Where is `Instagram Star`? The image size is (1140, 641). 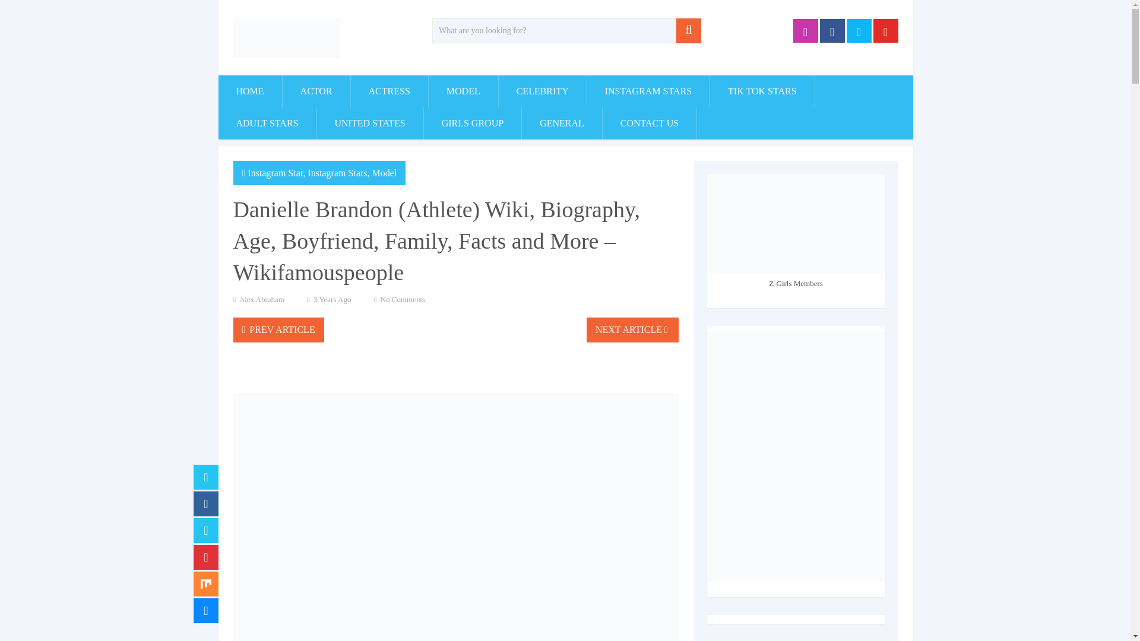 Instagram Star is located at coordinates (275, 173).